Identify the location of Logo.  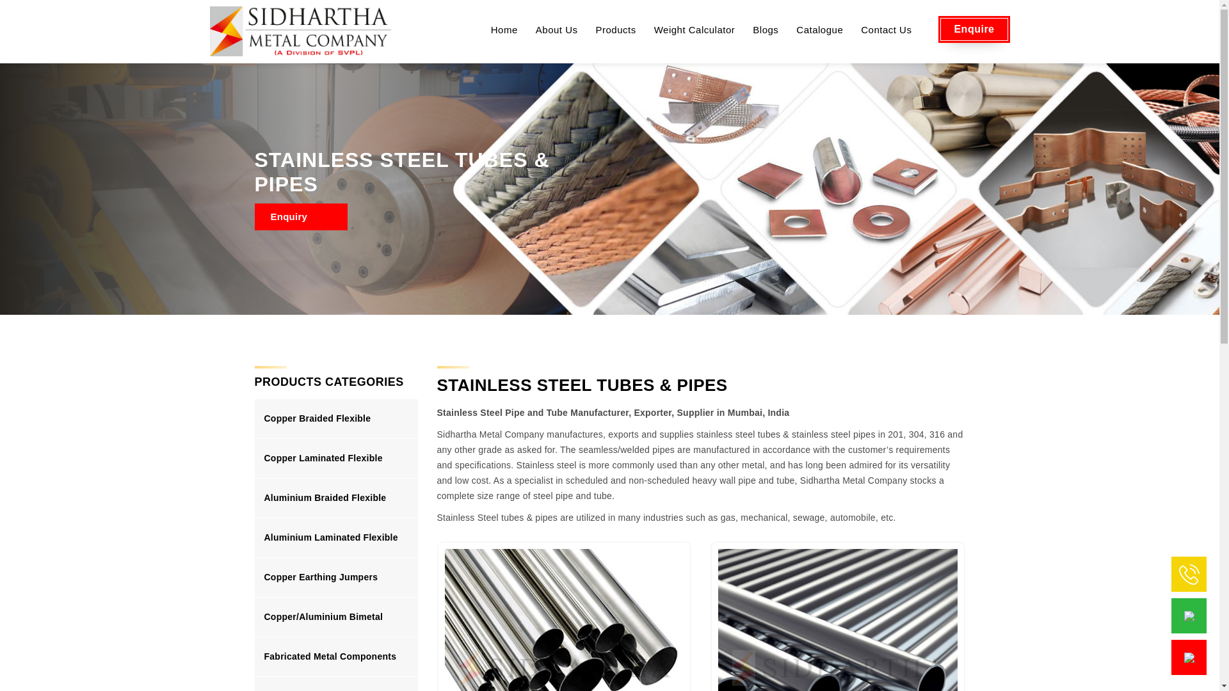
(302, 31).